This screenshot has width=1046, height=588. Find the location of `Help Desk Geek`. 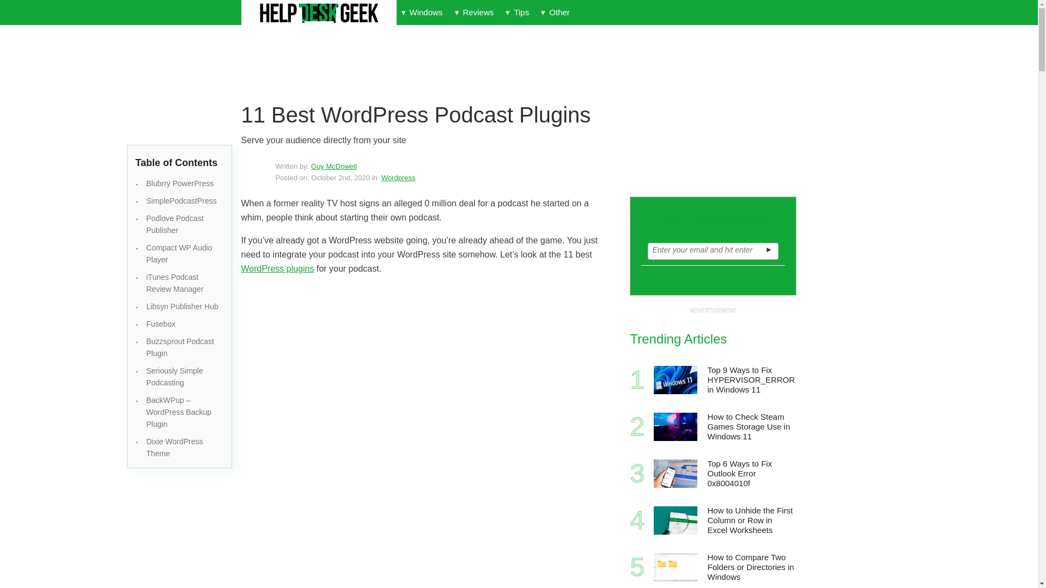

Help Desk Geek is located at coordinates (318, 13).